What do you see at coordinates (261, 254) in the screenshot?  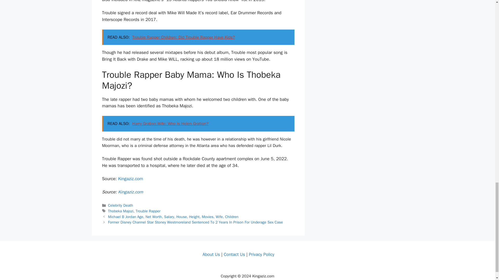 I see `Privacy Policy` at bounding box center [261, 254].